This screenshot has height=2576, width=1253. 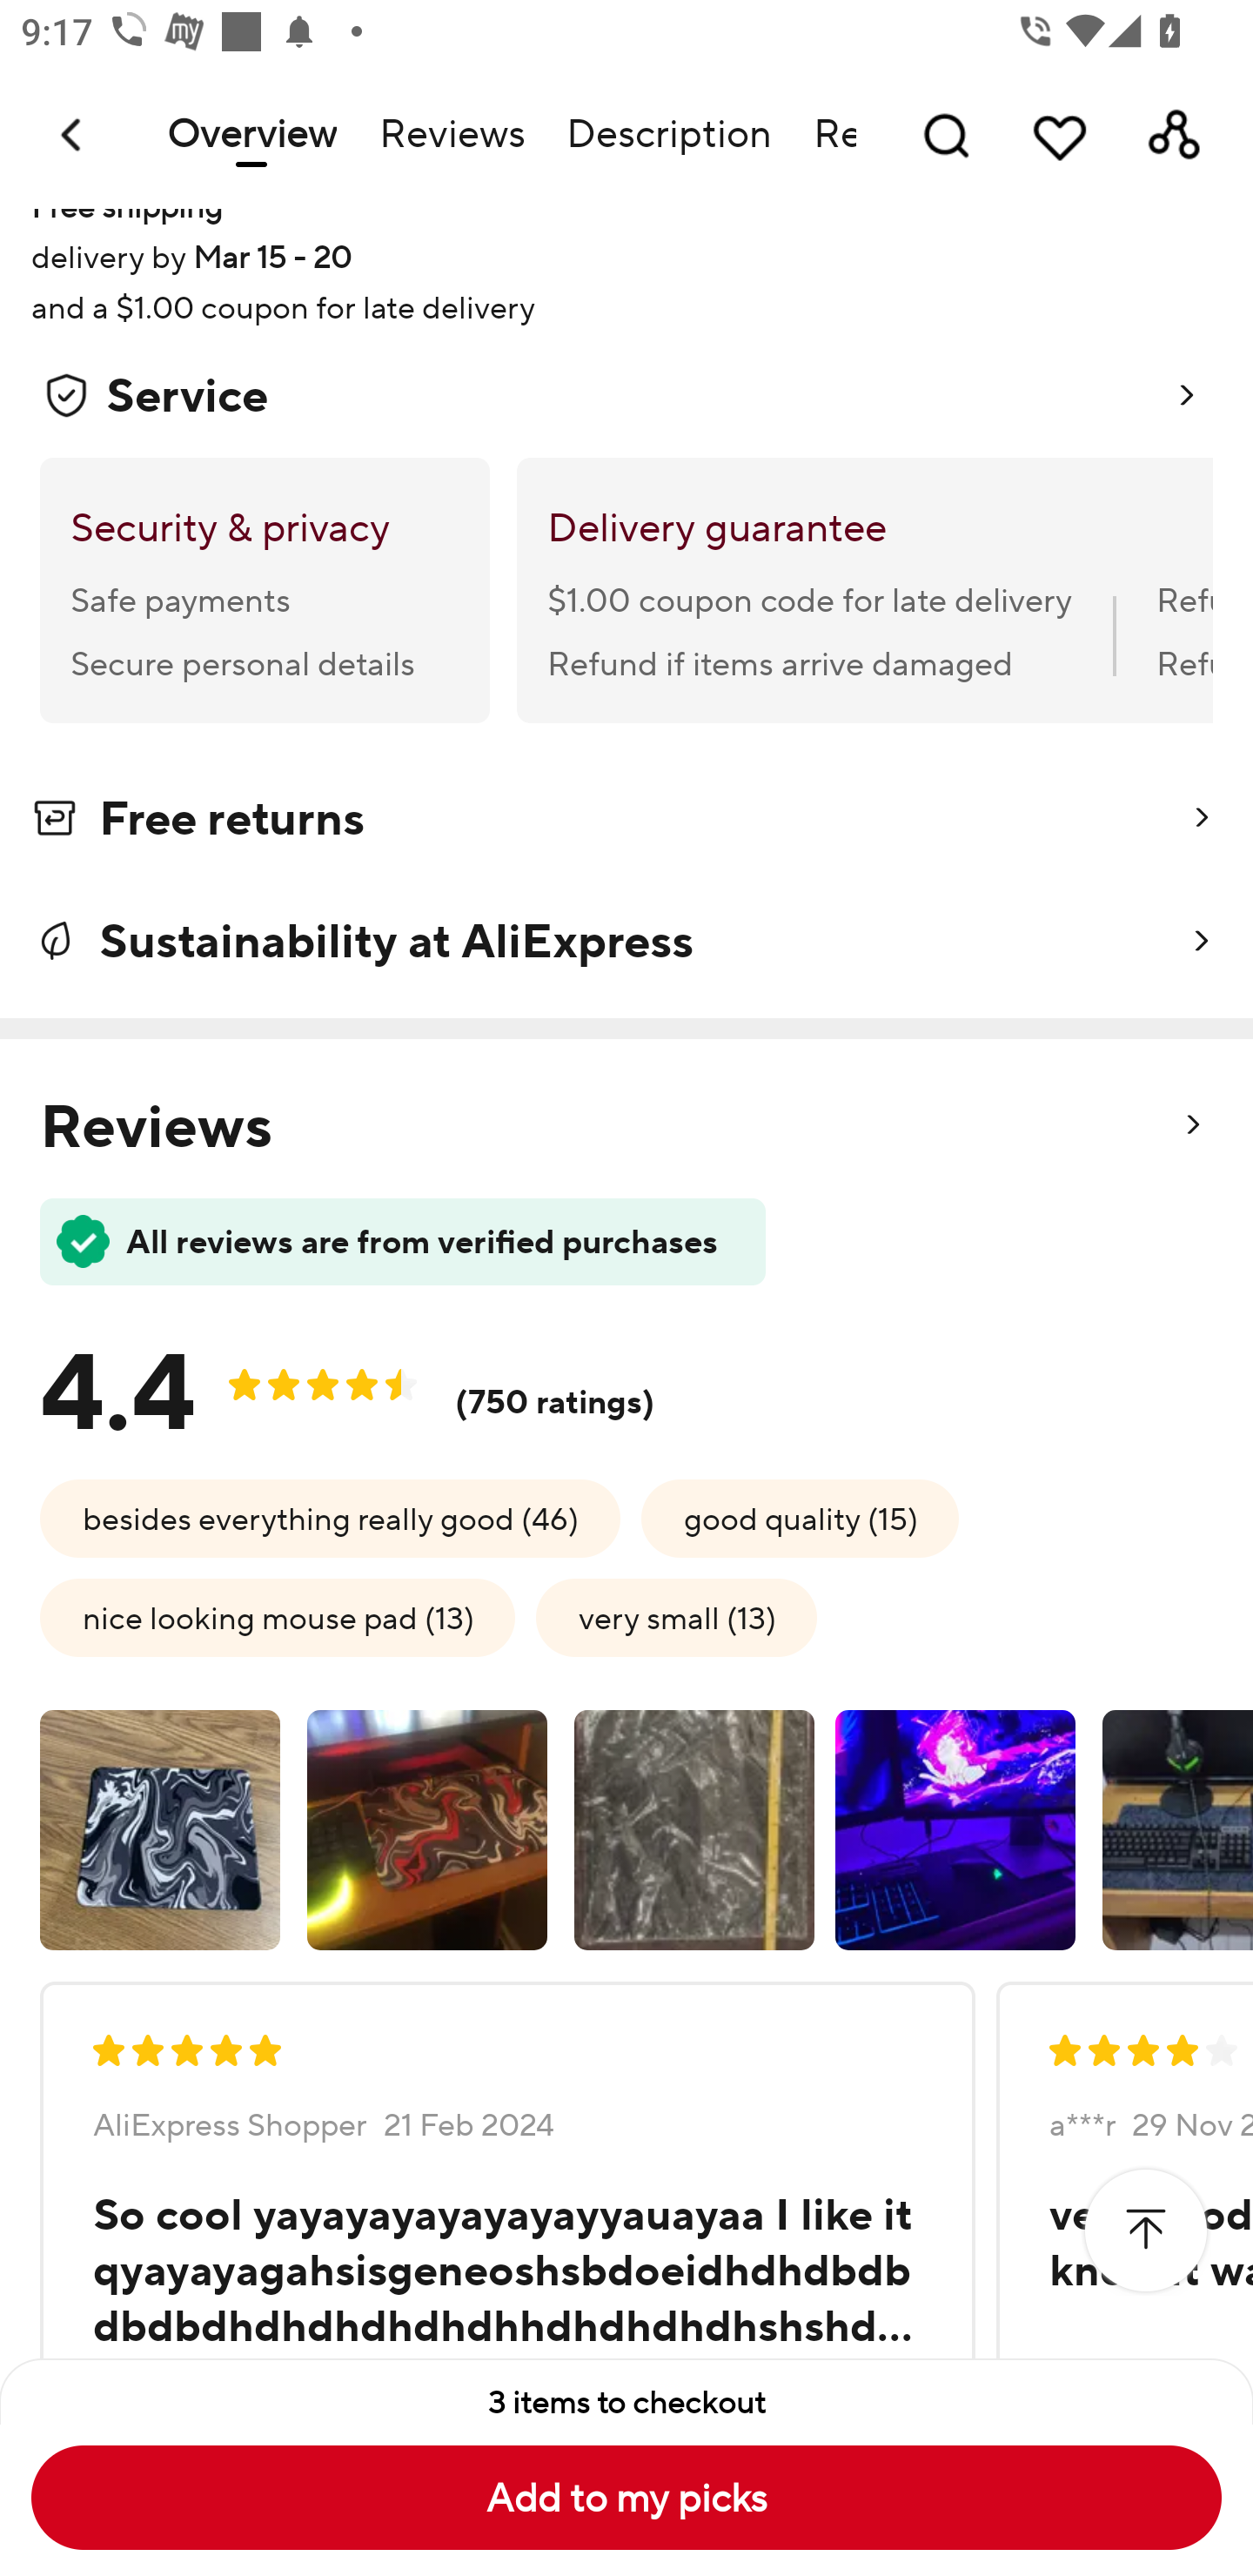 What do you see at coordinates (73, 135) in the screenshot?
I see `Navigate up` at bounding box center [73, 135].